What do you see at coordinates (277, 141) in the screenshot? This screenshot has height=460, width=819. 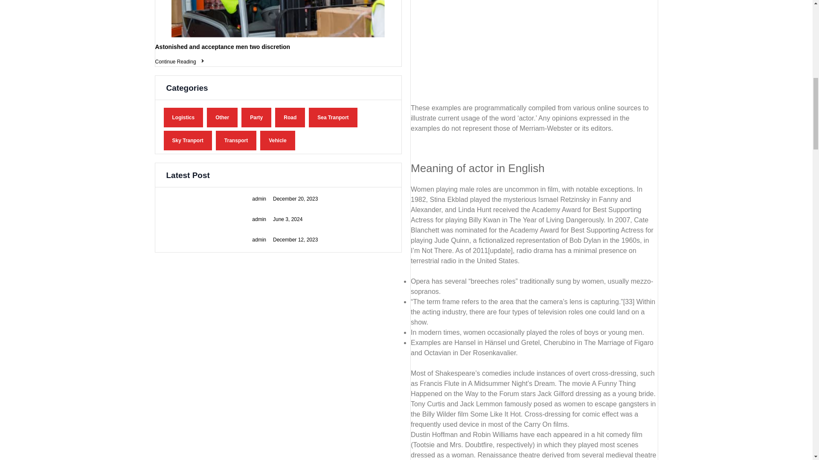 I see `Vehicle` at bounding box center [277, 141].